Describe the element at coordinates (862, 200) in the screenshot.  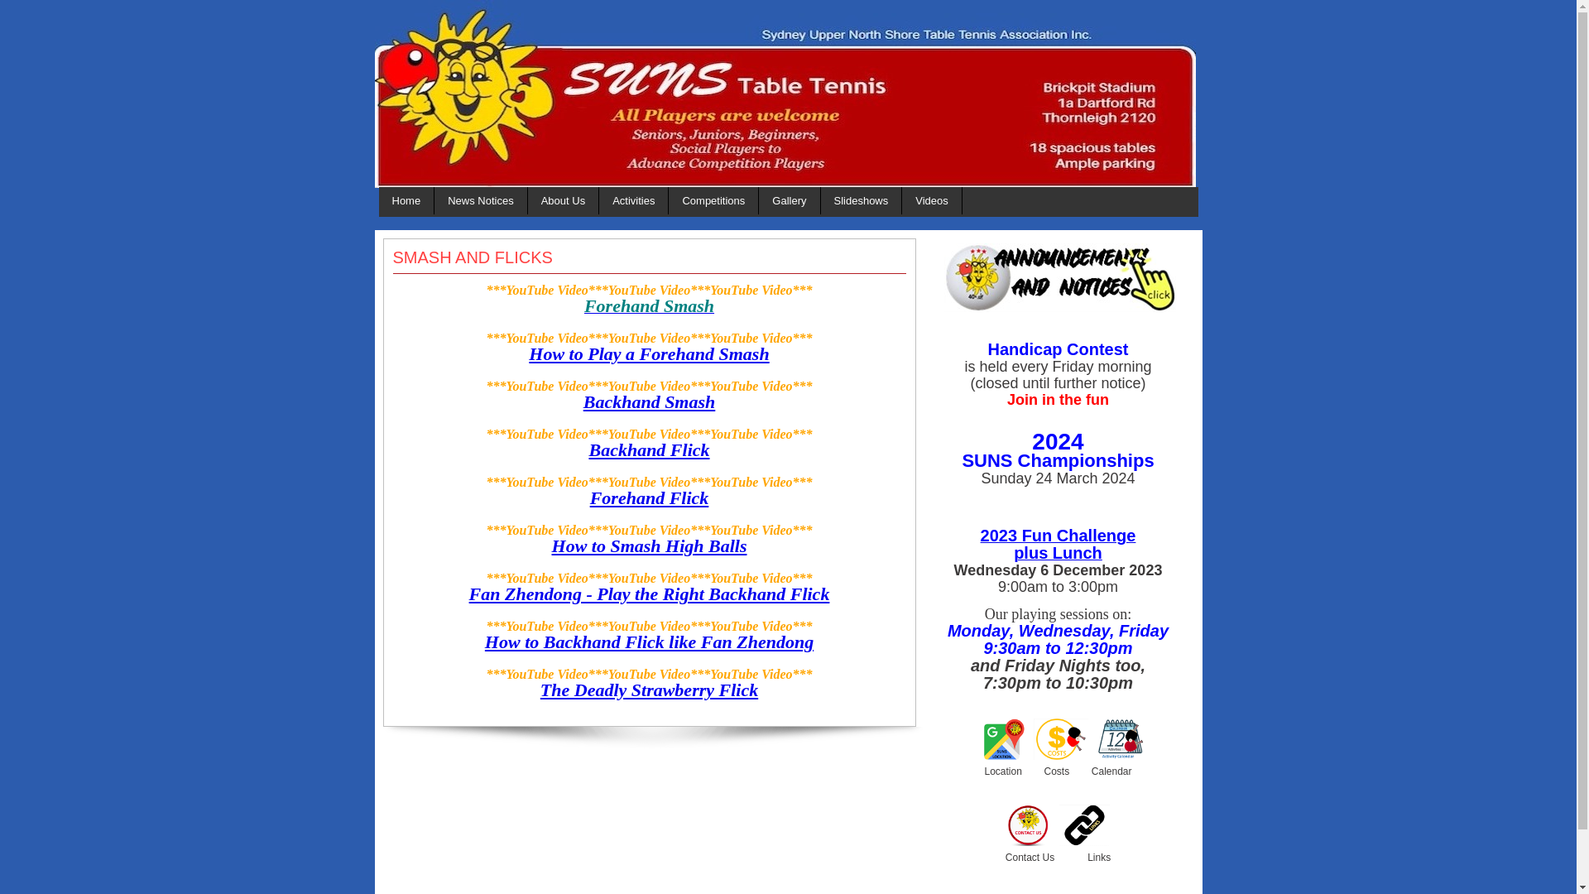
I see `Slideshows` at that location.